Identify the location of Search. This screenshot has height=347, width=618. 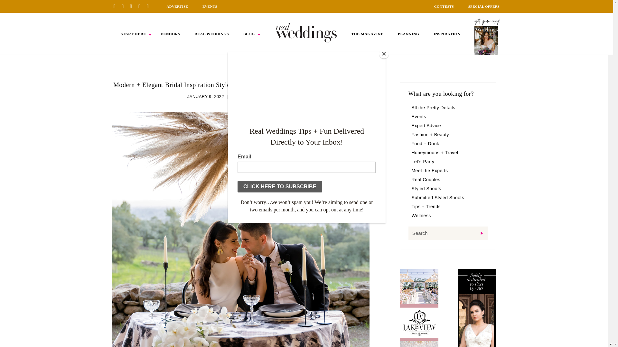
(447, 233).